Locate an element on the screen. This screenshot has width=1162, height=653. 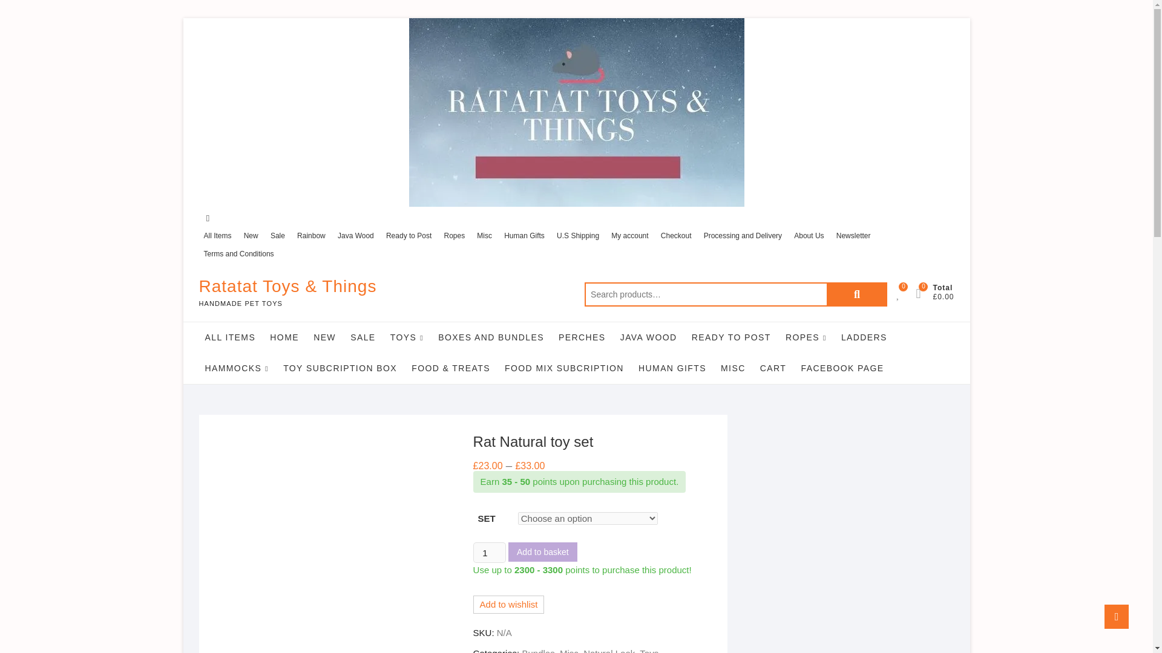
1 is located at coordinates (489, 553).